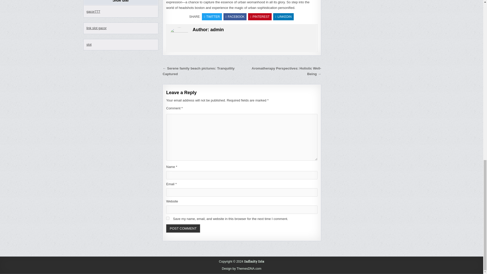 Image resolution: width=487 pixels, height=274 pixels. I want to click on gacor777, so click(93, 11).